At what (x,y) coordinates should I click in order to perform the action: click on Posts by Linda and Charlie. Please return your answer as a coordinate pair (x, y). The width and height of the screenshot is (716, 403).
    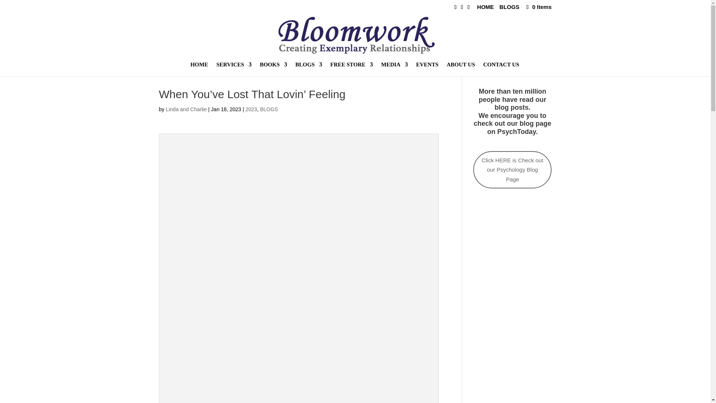
    Looking at the image, I should click on (186, 109).